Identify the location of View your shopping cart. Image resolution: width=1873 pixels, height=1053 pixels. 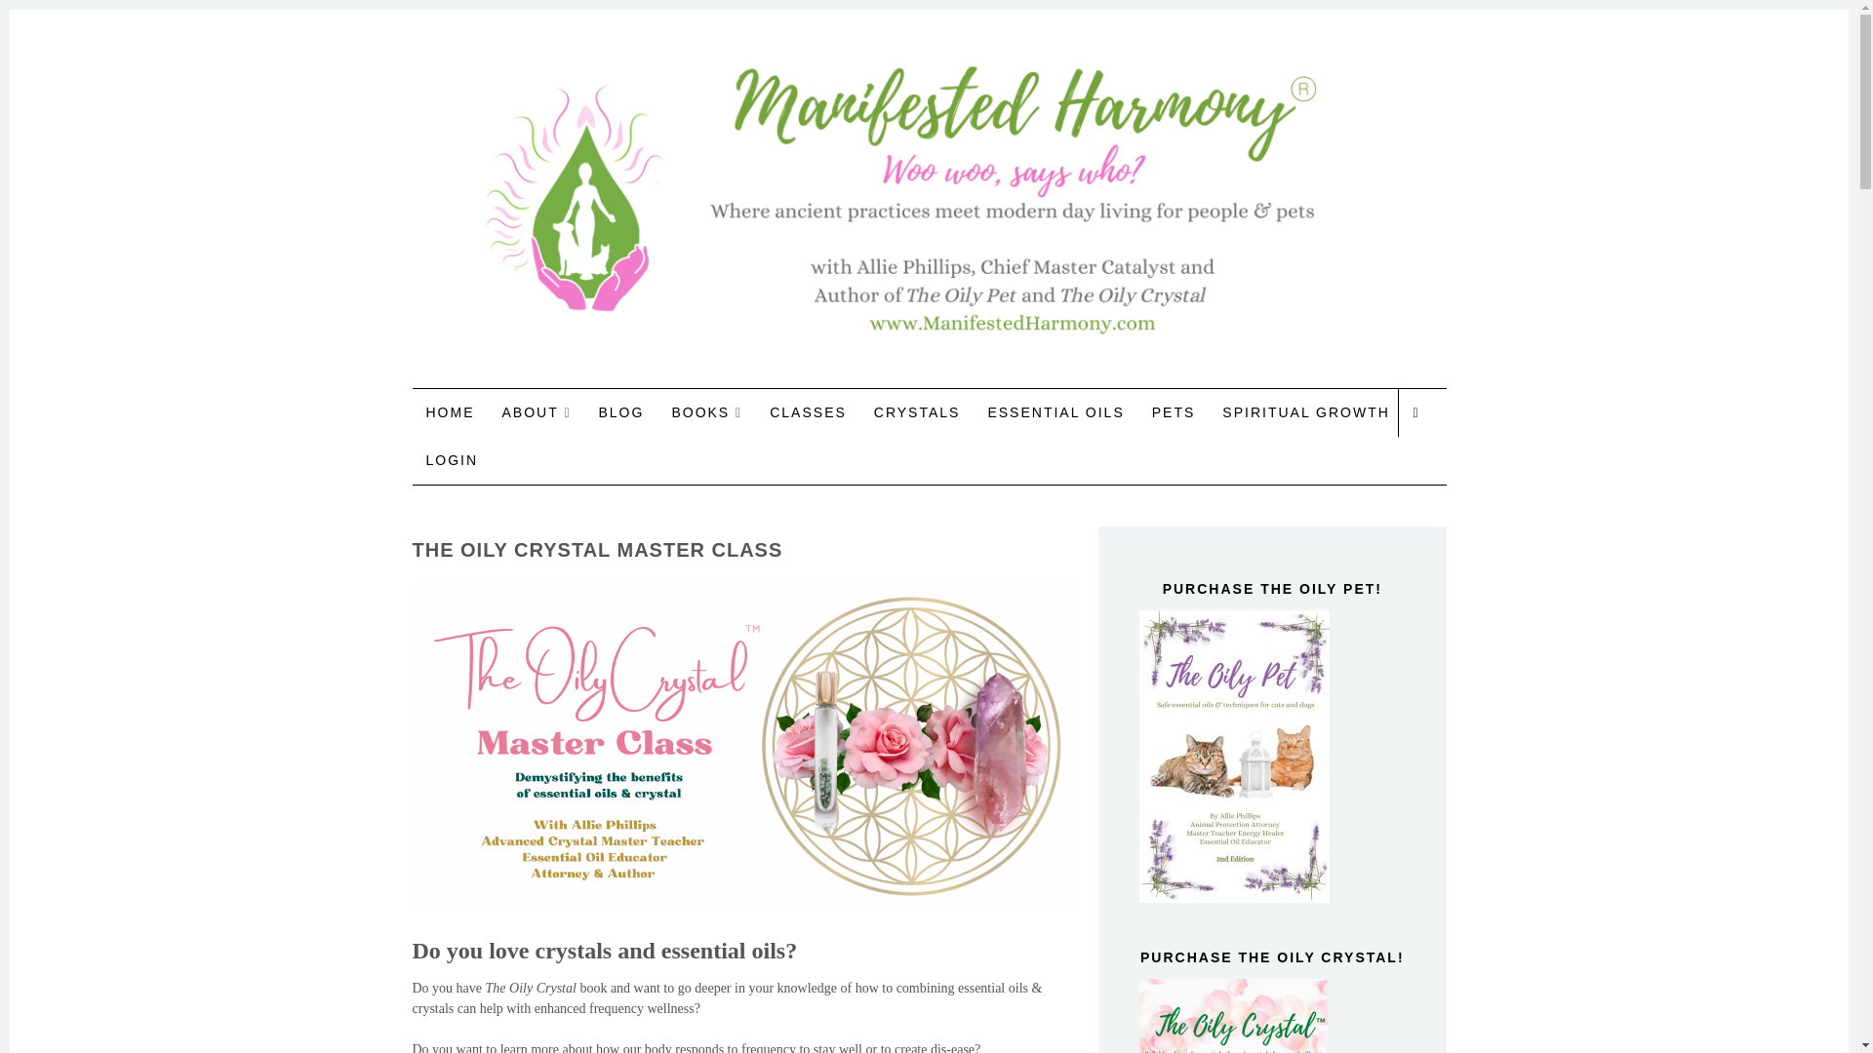
(1421, 412).